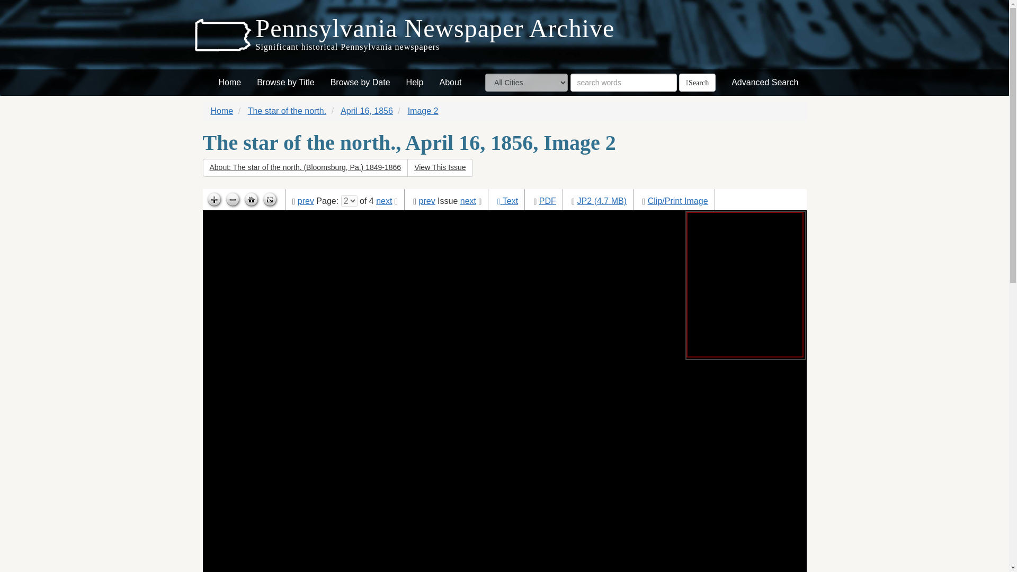 The height and width of the screenshot is (572, 1017). What do you see at coordinates (548, 201) in the screenshot?
I see `PDF` at bounding box center [548, 201].